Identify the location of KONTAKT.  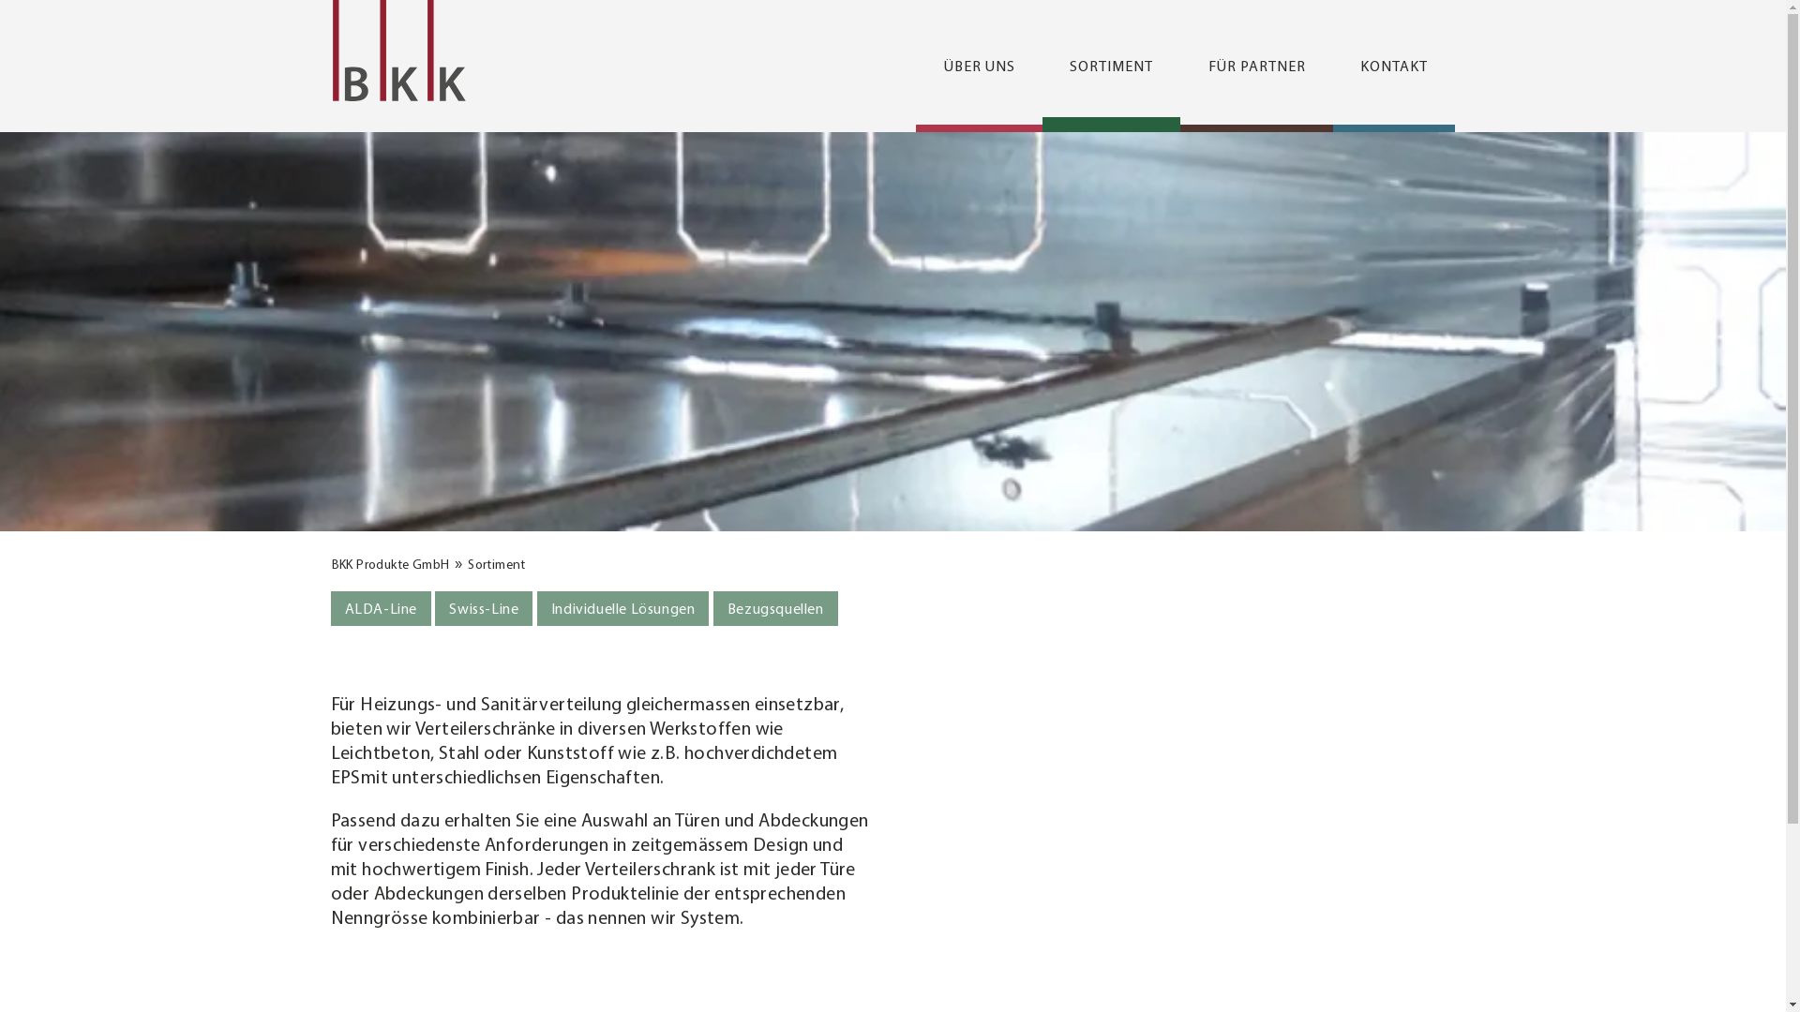
(1395, 66).